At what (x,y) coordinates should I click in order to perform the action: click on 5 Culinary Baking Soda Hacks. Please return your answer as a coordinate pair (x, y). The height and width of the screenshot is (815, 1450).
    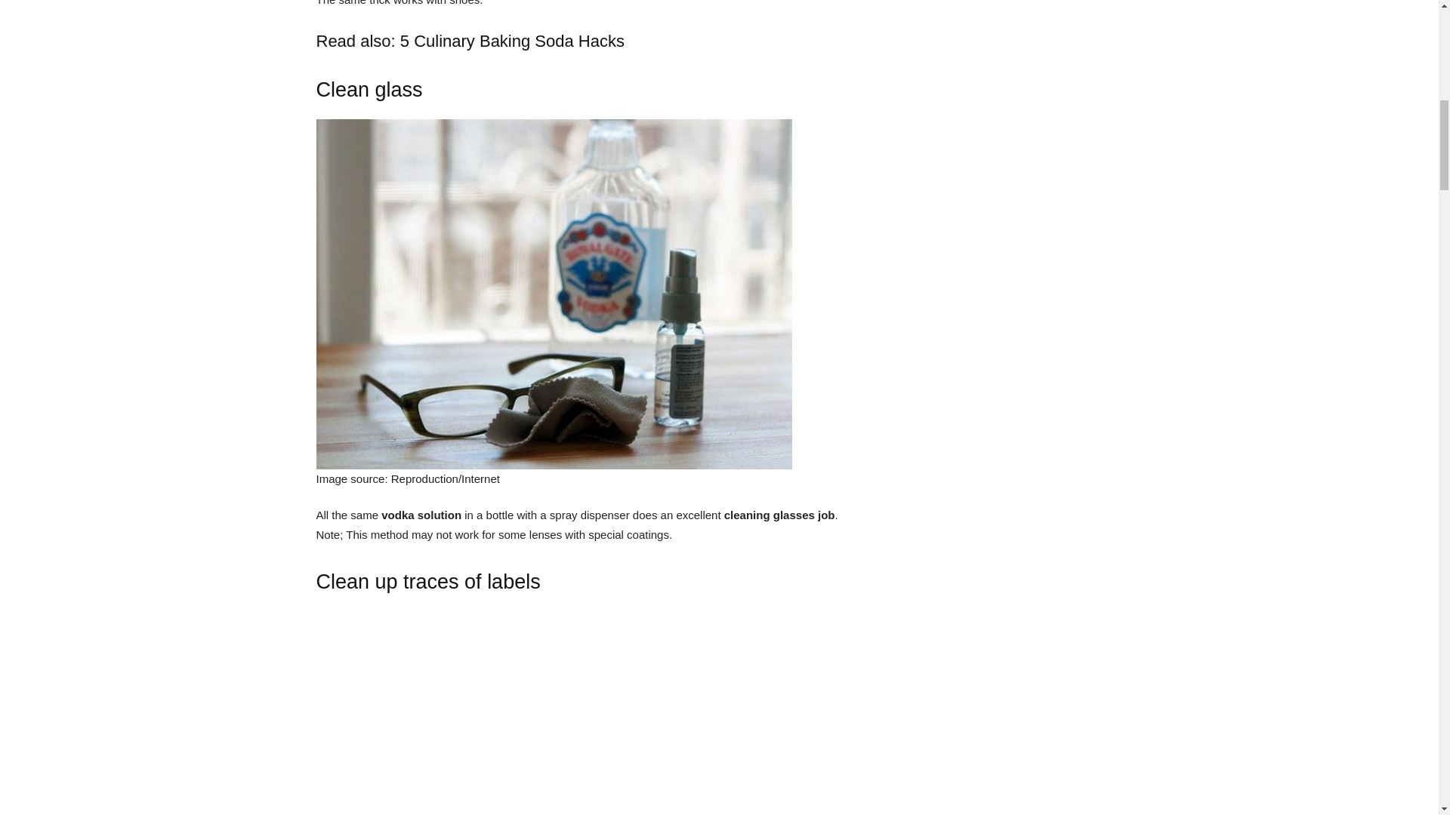
    Looking at the image, I should click on (512, 41).